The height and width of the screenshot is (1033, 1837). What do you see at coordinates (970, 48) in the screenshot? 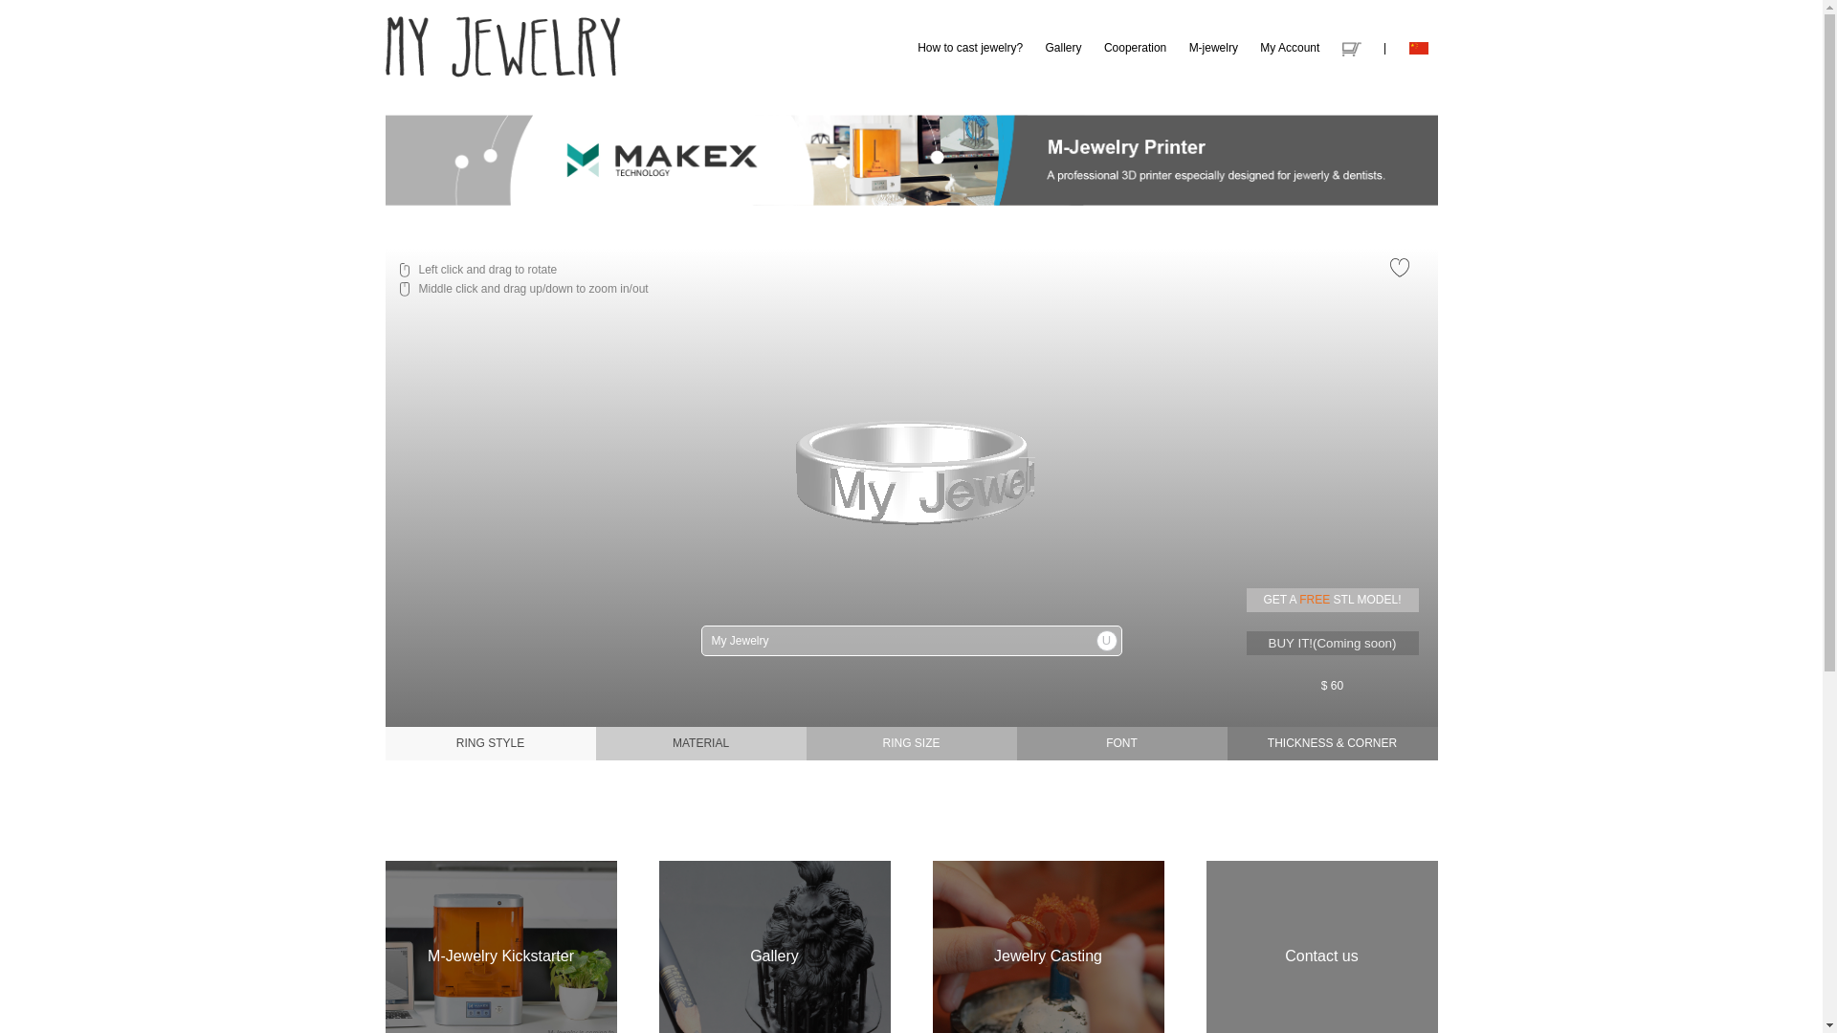
I see `How to cast jewelry?` at bounding box center [970, 48].